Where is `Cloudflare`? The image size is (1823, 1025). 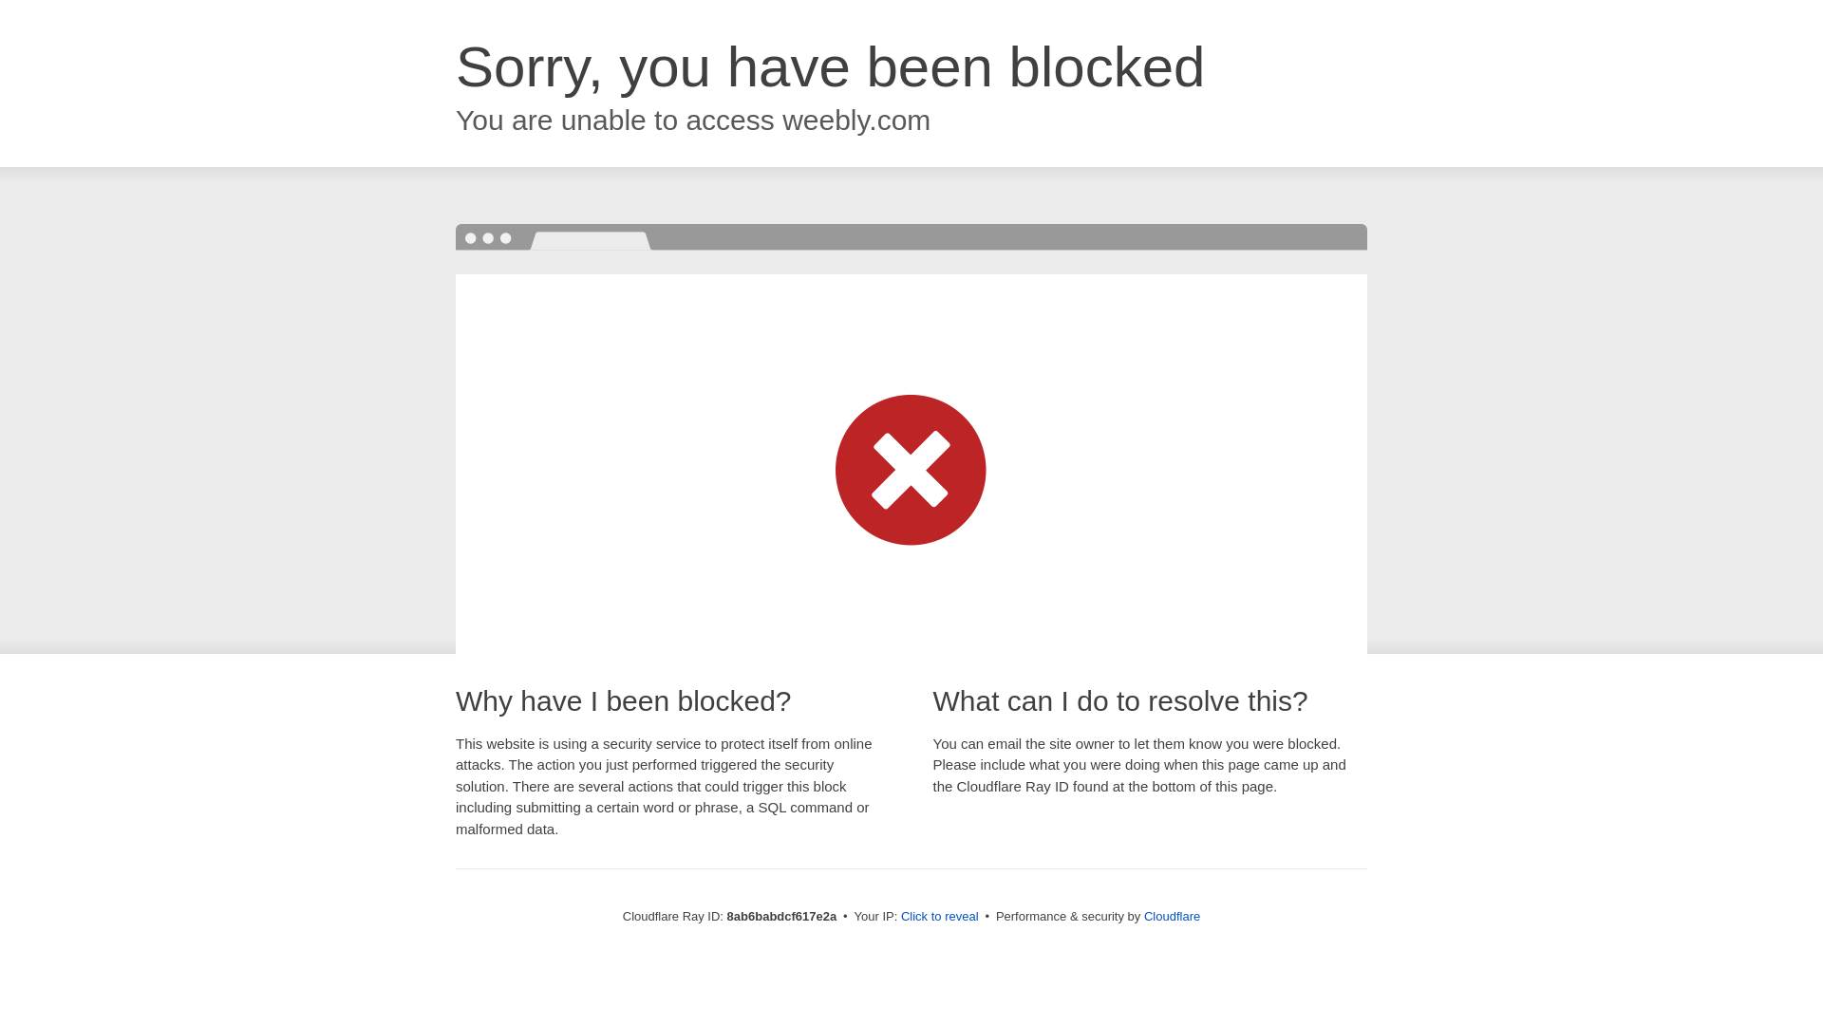
Cloudflare is located at coordinates (1172, 916).